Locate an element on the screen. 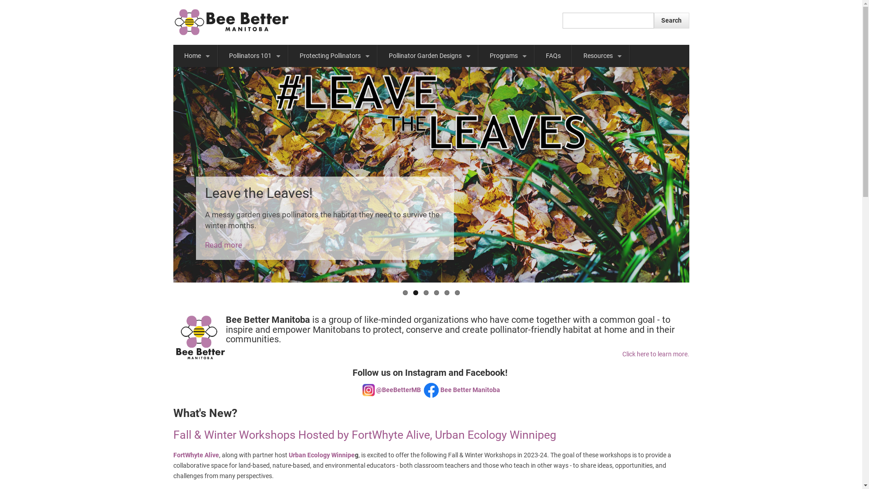  +
Resources is located at coordinates (600, 56).